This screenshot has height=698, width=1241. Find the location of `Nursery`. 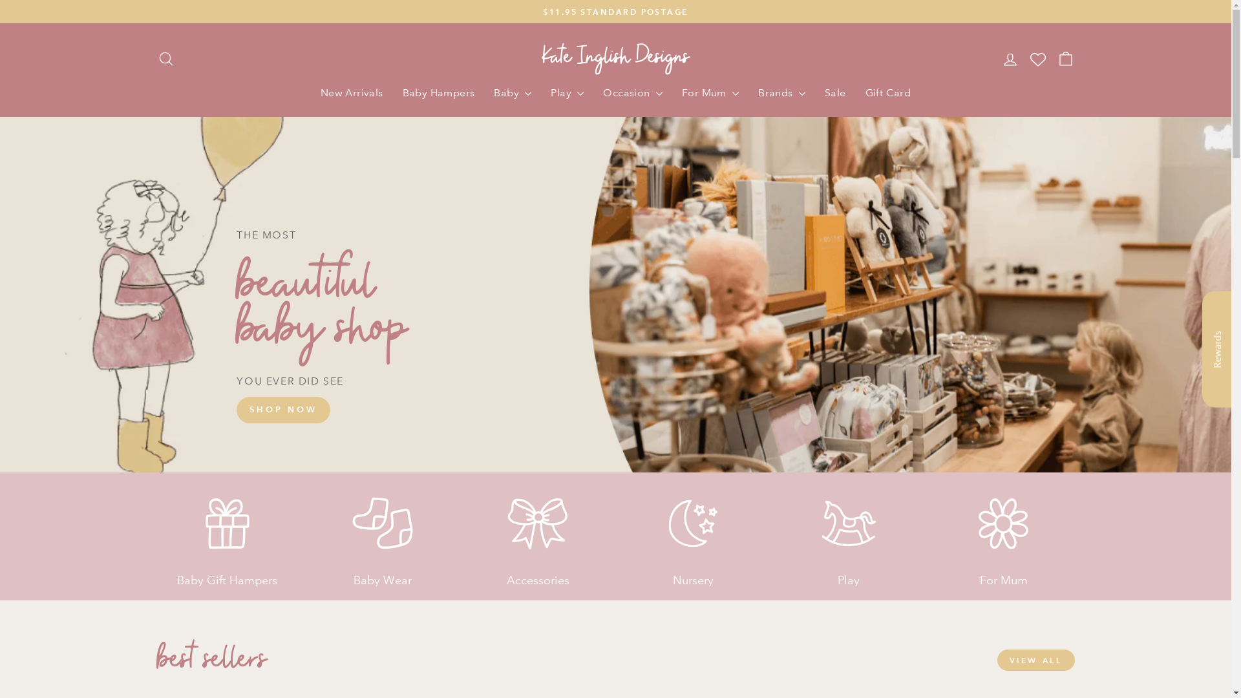

Nursery is located at coordinates (693, 529).